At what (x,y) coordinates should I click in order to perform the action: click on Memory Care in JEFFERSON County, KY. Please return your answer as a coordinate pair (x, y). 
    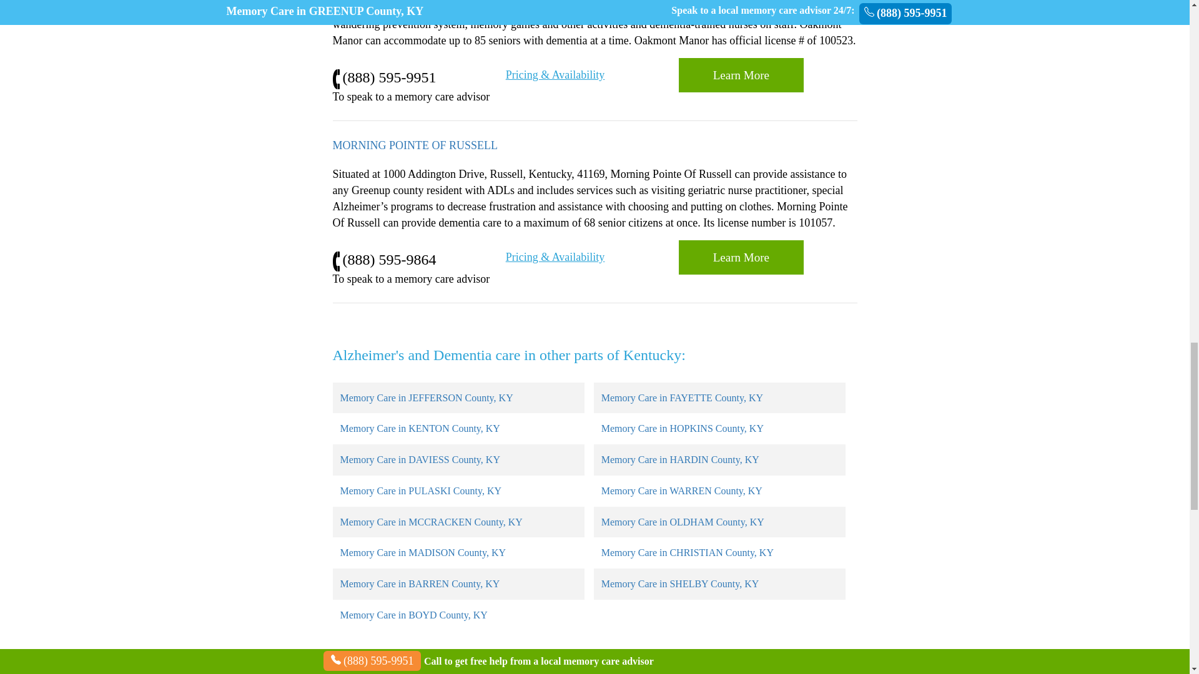
    Looking at the image, I should click on (426, 397).